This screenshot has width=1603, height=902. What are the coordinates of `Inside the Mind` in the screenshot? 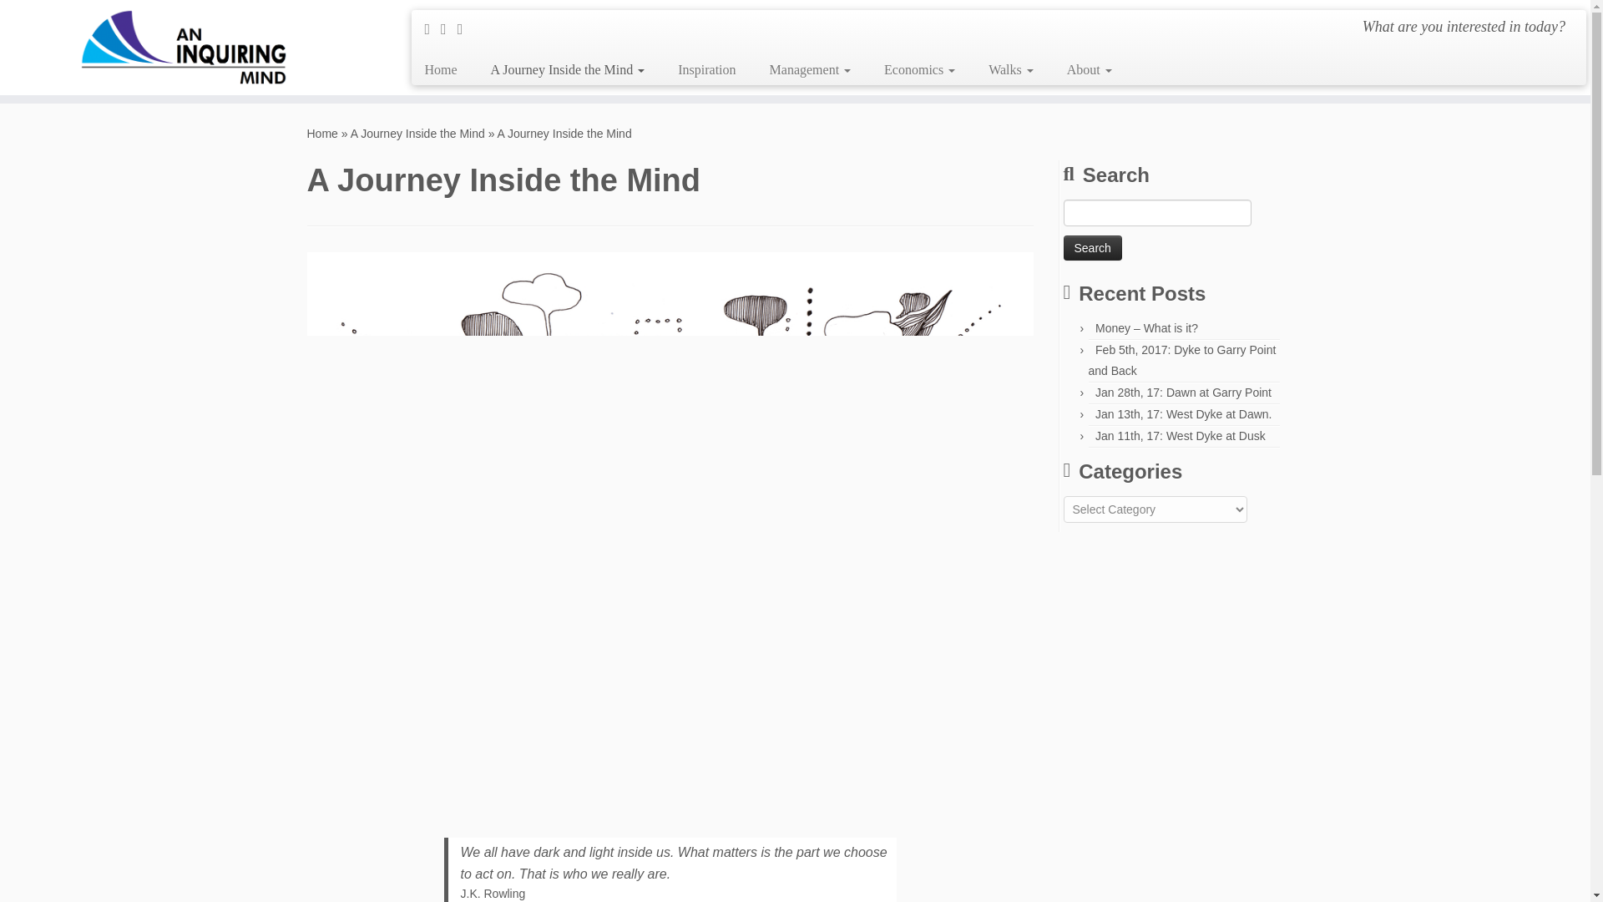 It's located at (670, 519).